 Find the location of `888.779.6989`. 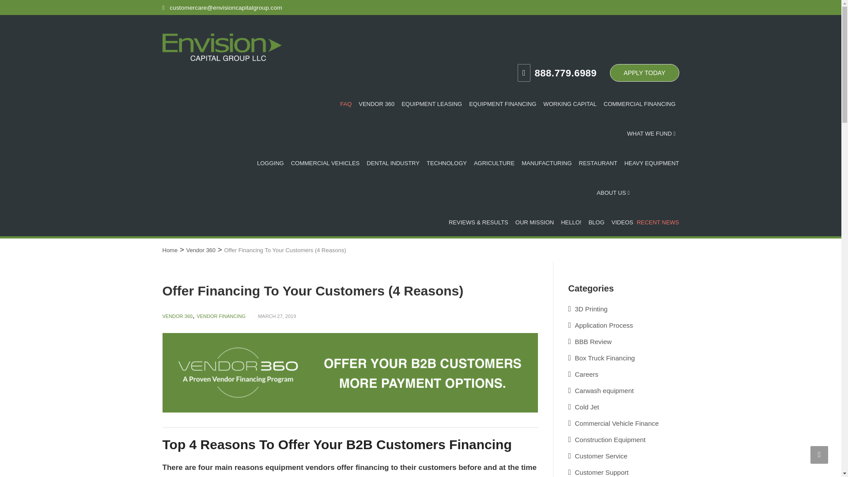

888.779.6989 is located at coordinates (557, 72).